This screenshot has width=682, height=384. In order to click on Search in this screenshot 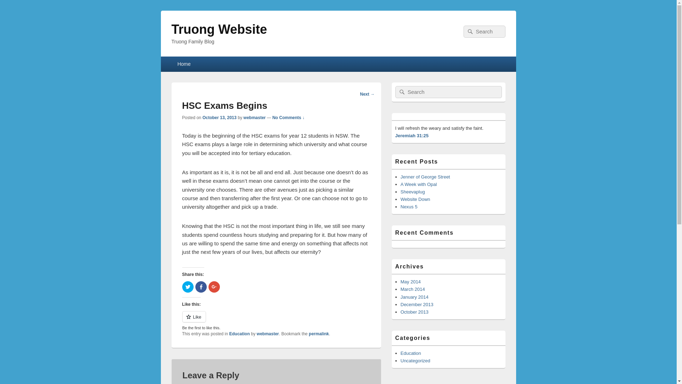, I will do `click(401, 92)`.